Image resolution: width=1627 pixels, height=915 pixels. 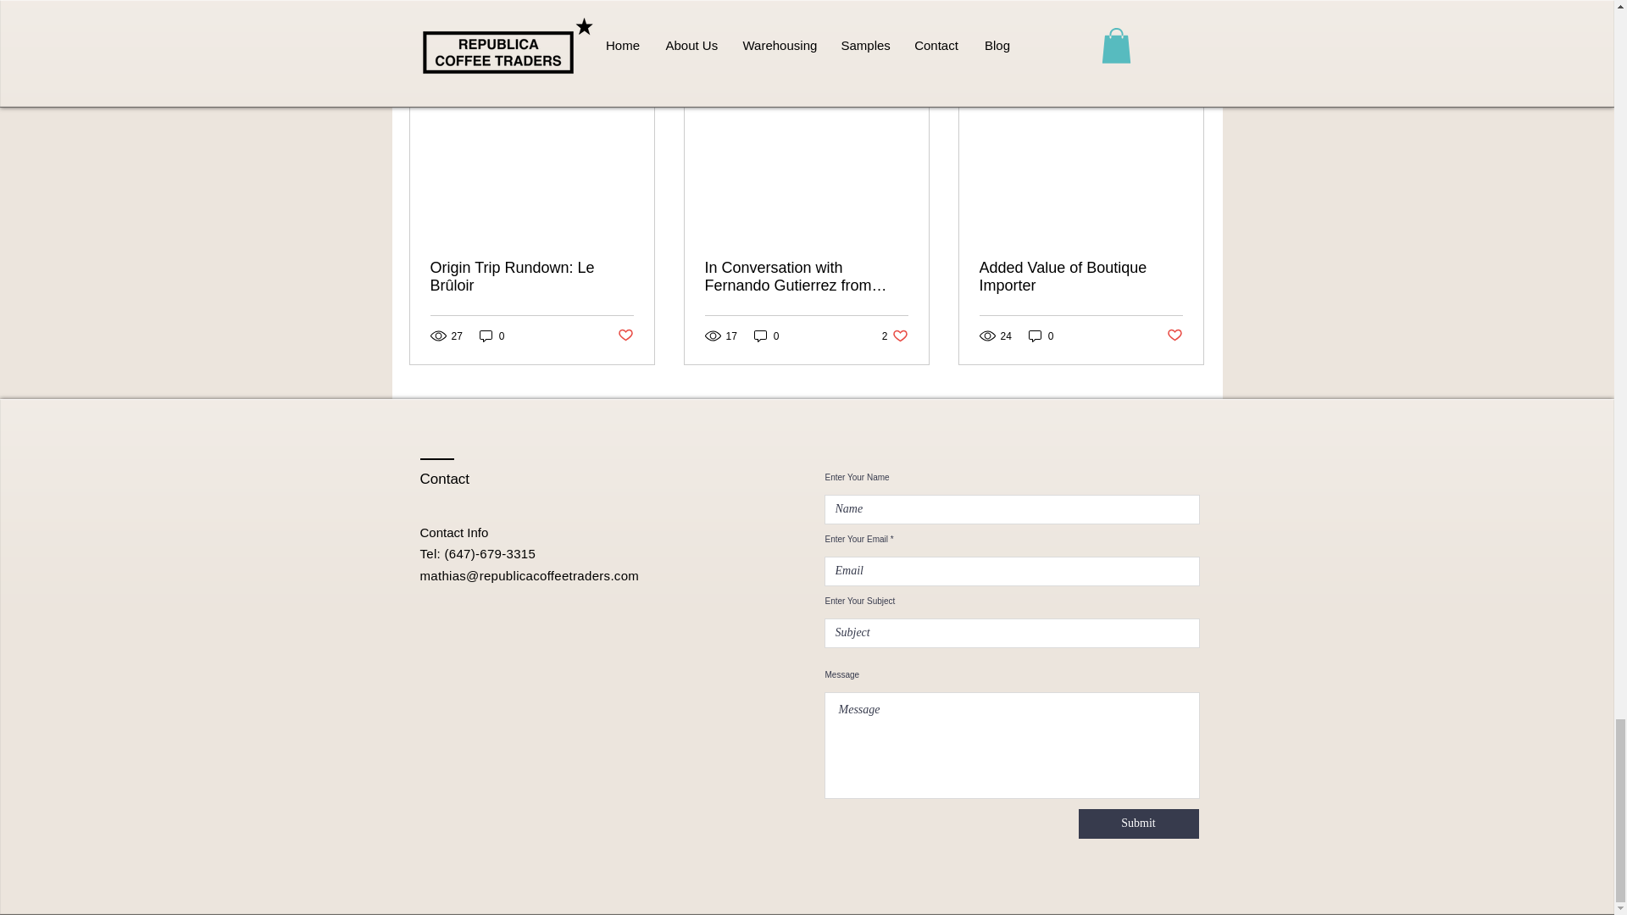 What do you see at coordinates (1137, 823) in the screenshot?
I see `Submit` at bounding box center [1137, 823].